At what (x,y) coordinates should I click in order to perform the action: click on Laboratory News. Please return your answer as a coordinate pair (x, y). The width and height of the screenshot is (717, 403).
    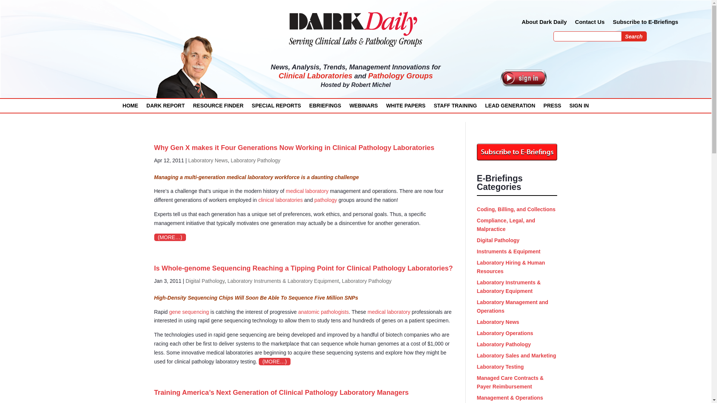
    Looking at the image, I should click on (208, 160).